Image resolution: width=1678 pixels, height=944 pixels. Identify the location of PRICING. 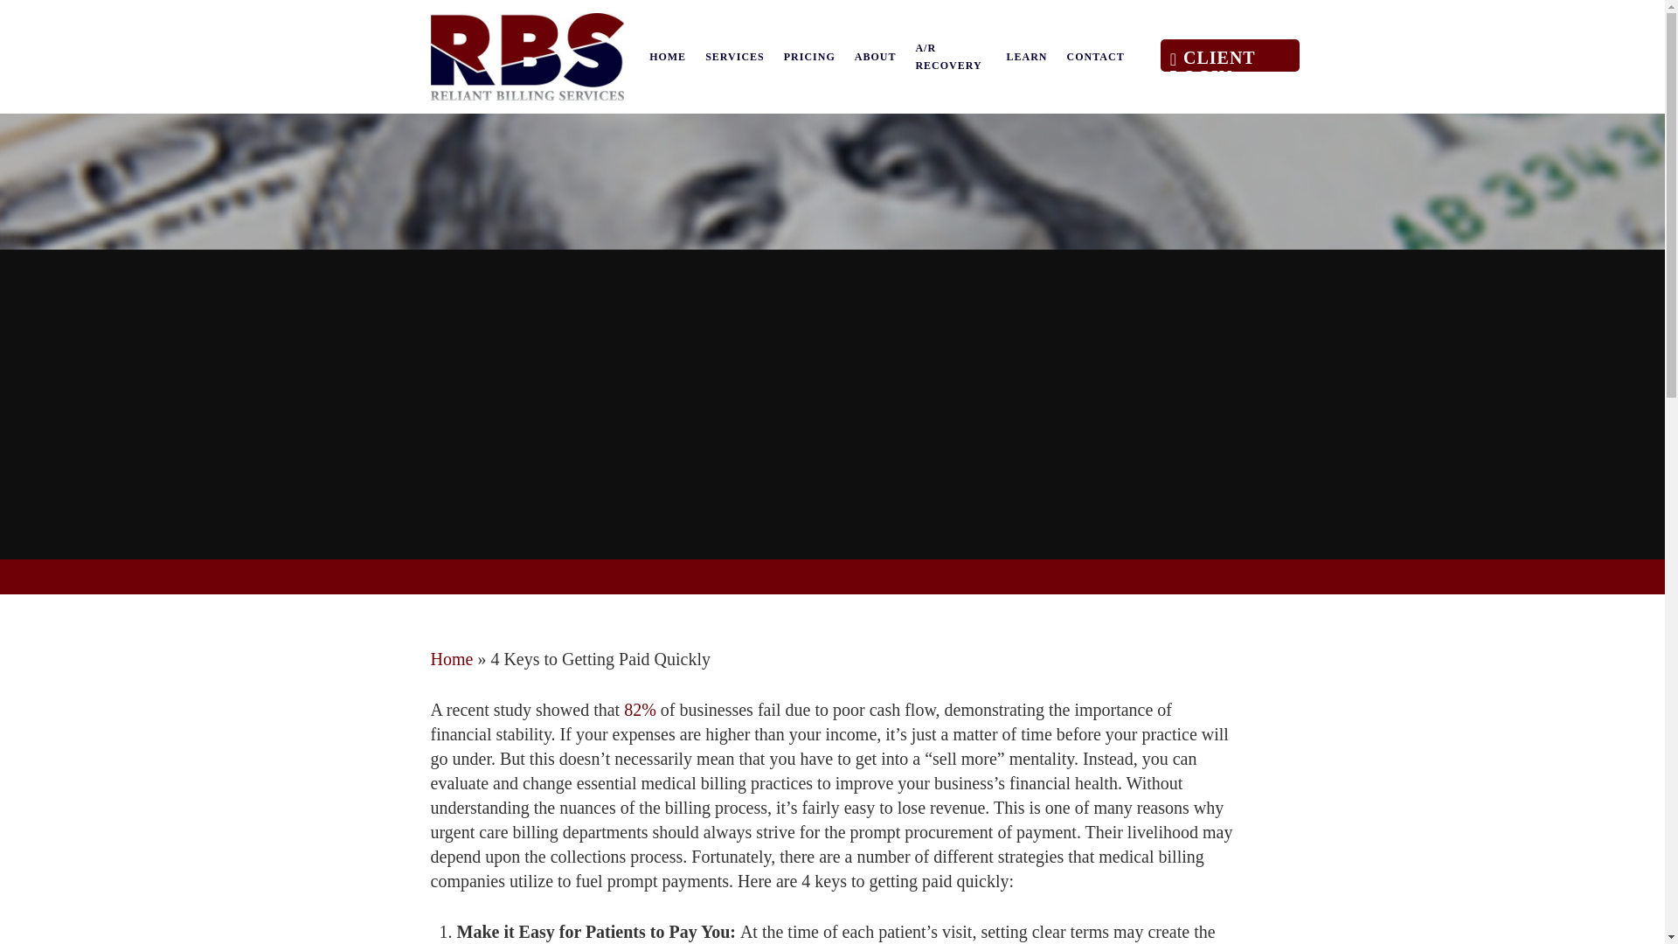
(809, 56).